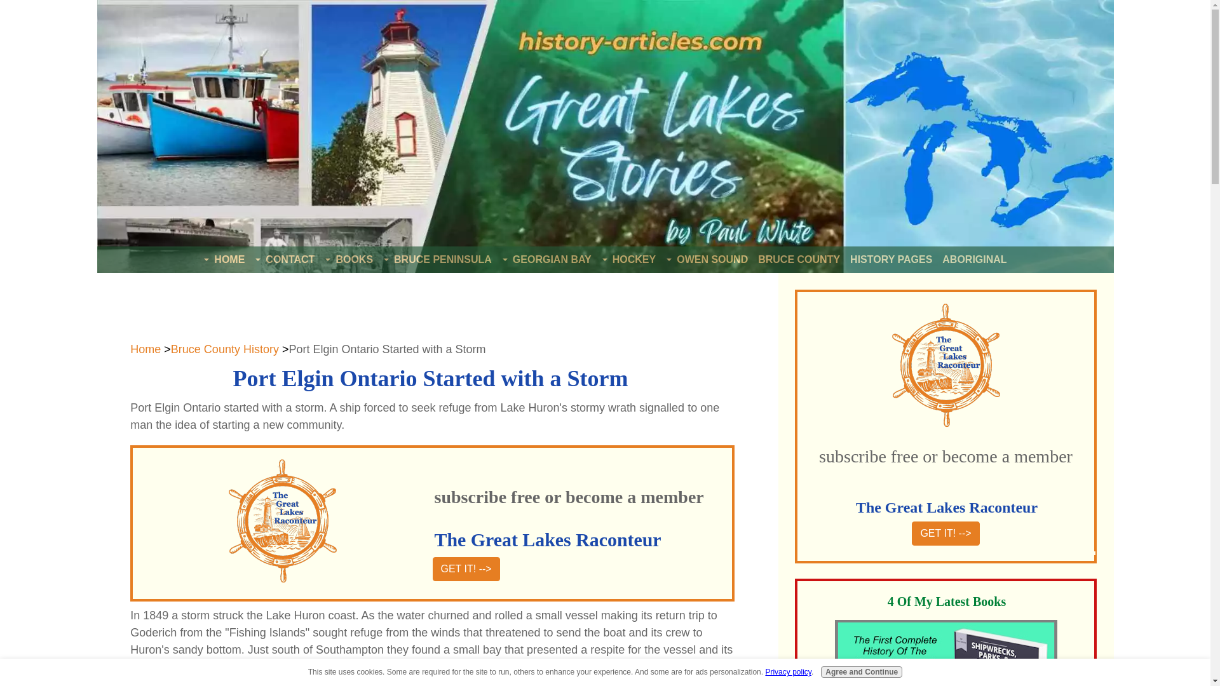 The height and width of the screenshot is (686, 1220). What do you see at coordinates (146, 349) in the screenshot?
I see `Home` at bounding box center [146, 349].